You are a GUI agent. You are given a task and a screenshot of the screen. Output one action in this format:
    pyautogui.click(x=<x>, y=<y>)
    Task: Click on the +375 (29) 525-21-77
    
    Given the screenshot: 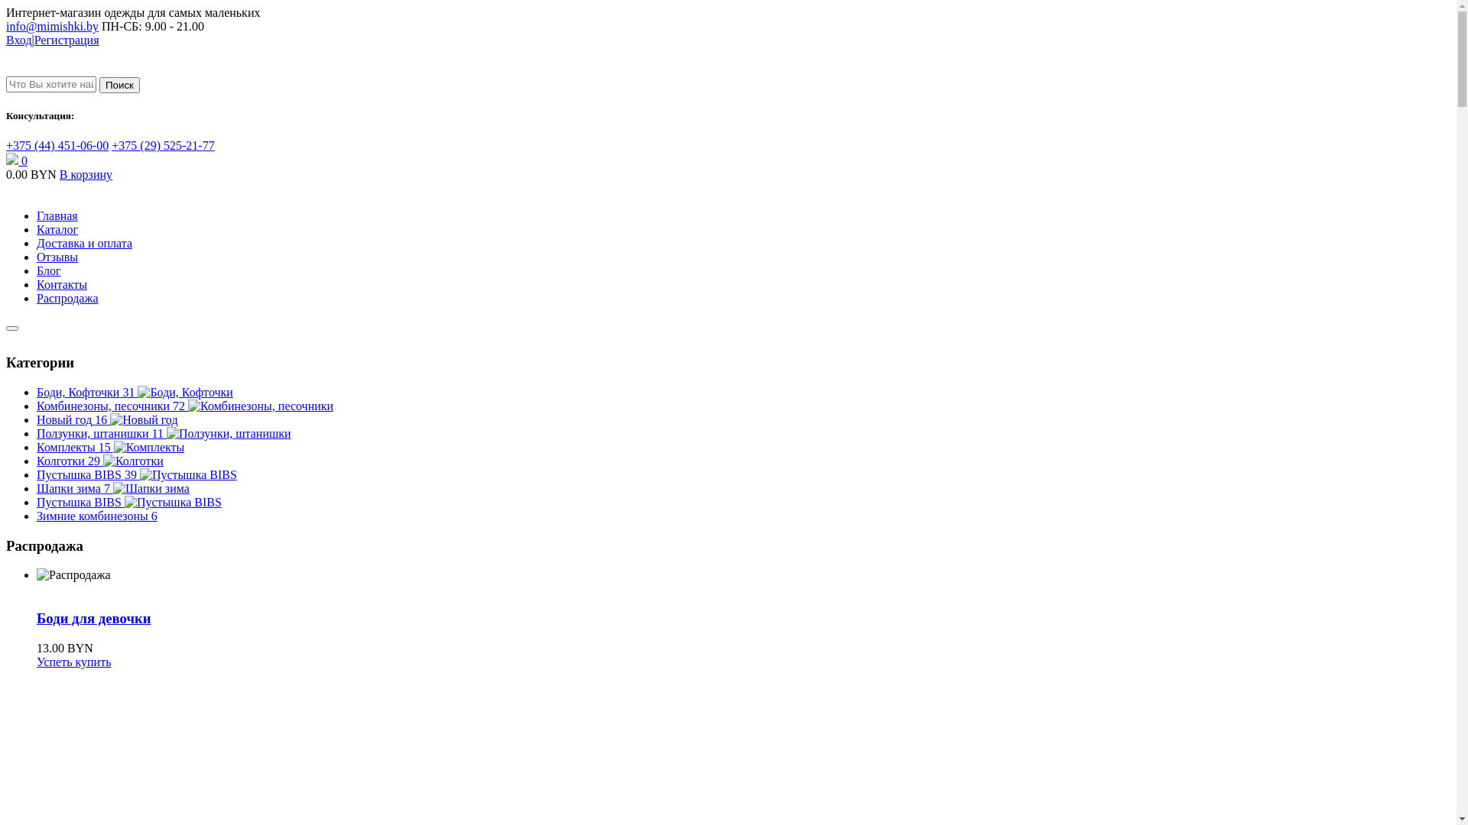 What is the action you would take?
    pyautogui.click(x=163, y=145)
    